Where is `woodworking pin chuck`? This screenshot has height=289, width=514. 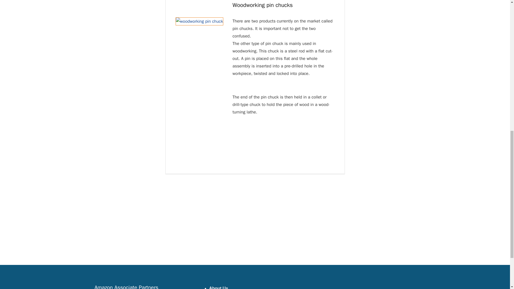 woodworking pin chuck is located at coordinates (199, 21).